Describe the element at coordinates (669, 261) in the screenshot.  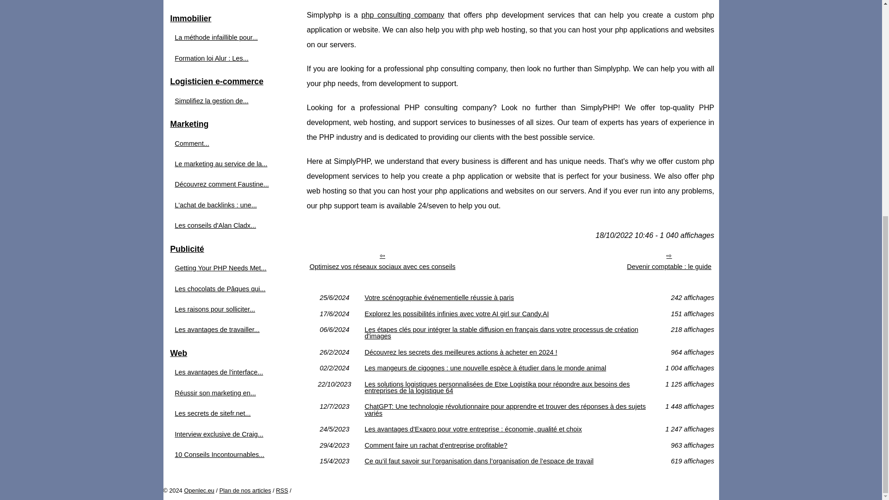
I see `Devenir comptable : le guide` at that location.